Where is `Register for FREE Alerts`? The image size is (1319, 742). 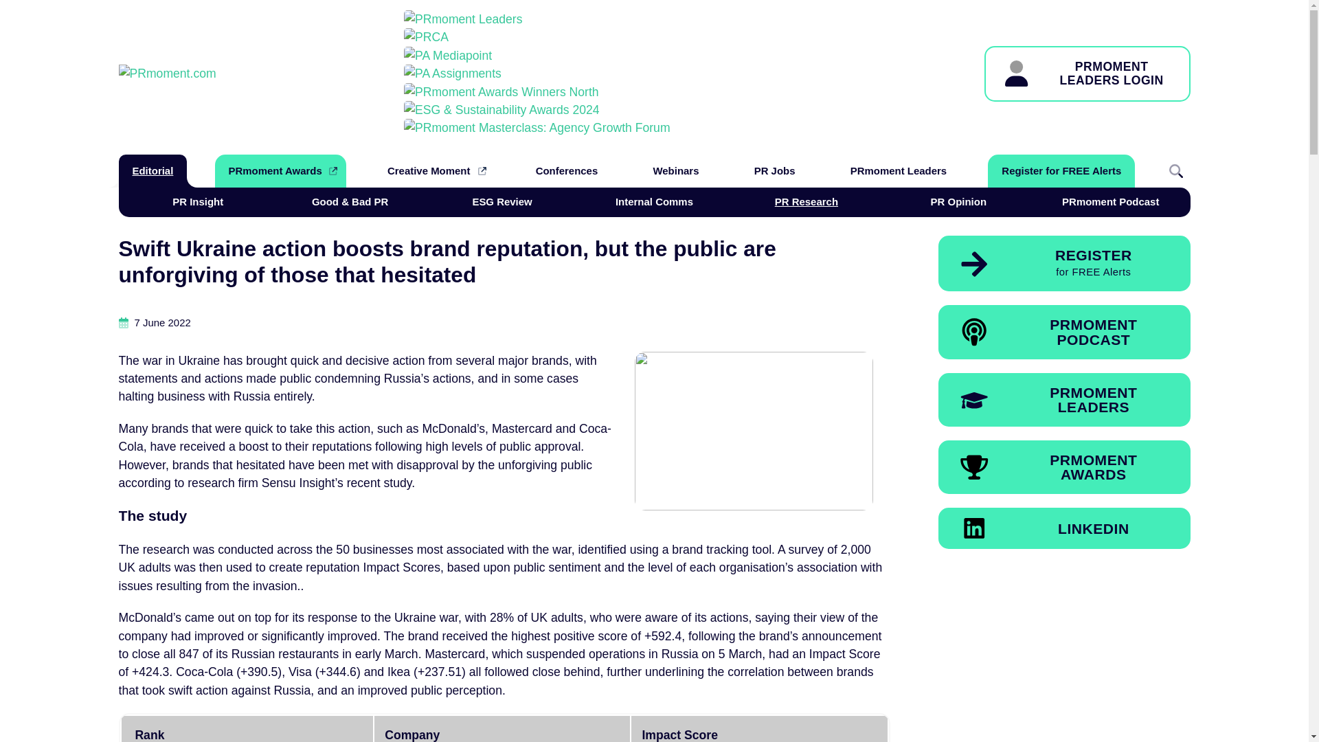 Register for FREE Alerts is located at coordinates (898, 170).